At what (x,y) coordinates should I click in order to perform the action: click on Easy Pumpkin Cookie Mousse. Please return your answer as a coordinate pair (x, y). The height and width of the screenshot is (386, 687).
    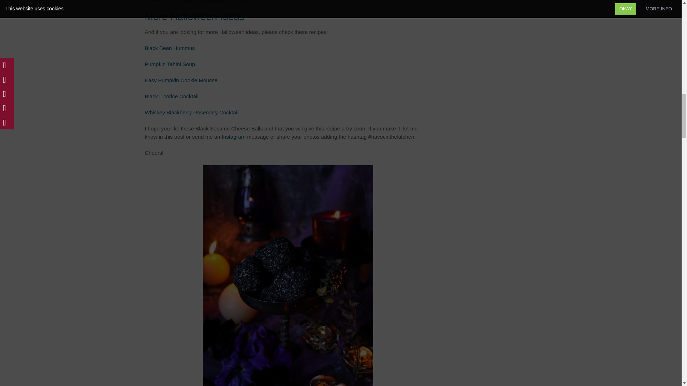
    Looking at the image, I should click on (180, 80).